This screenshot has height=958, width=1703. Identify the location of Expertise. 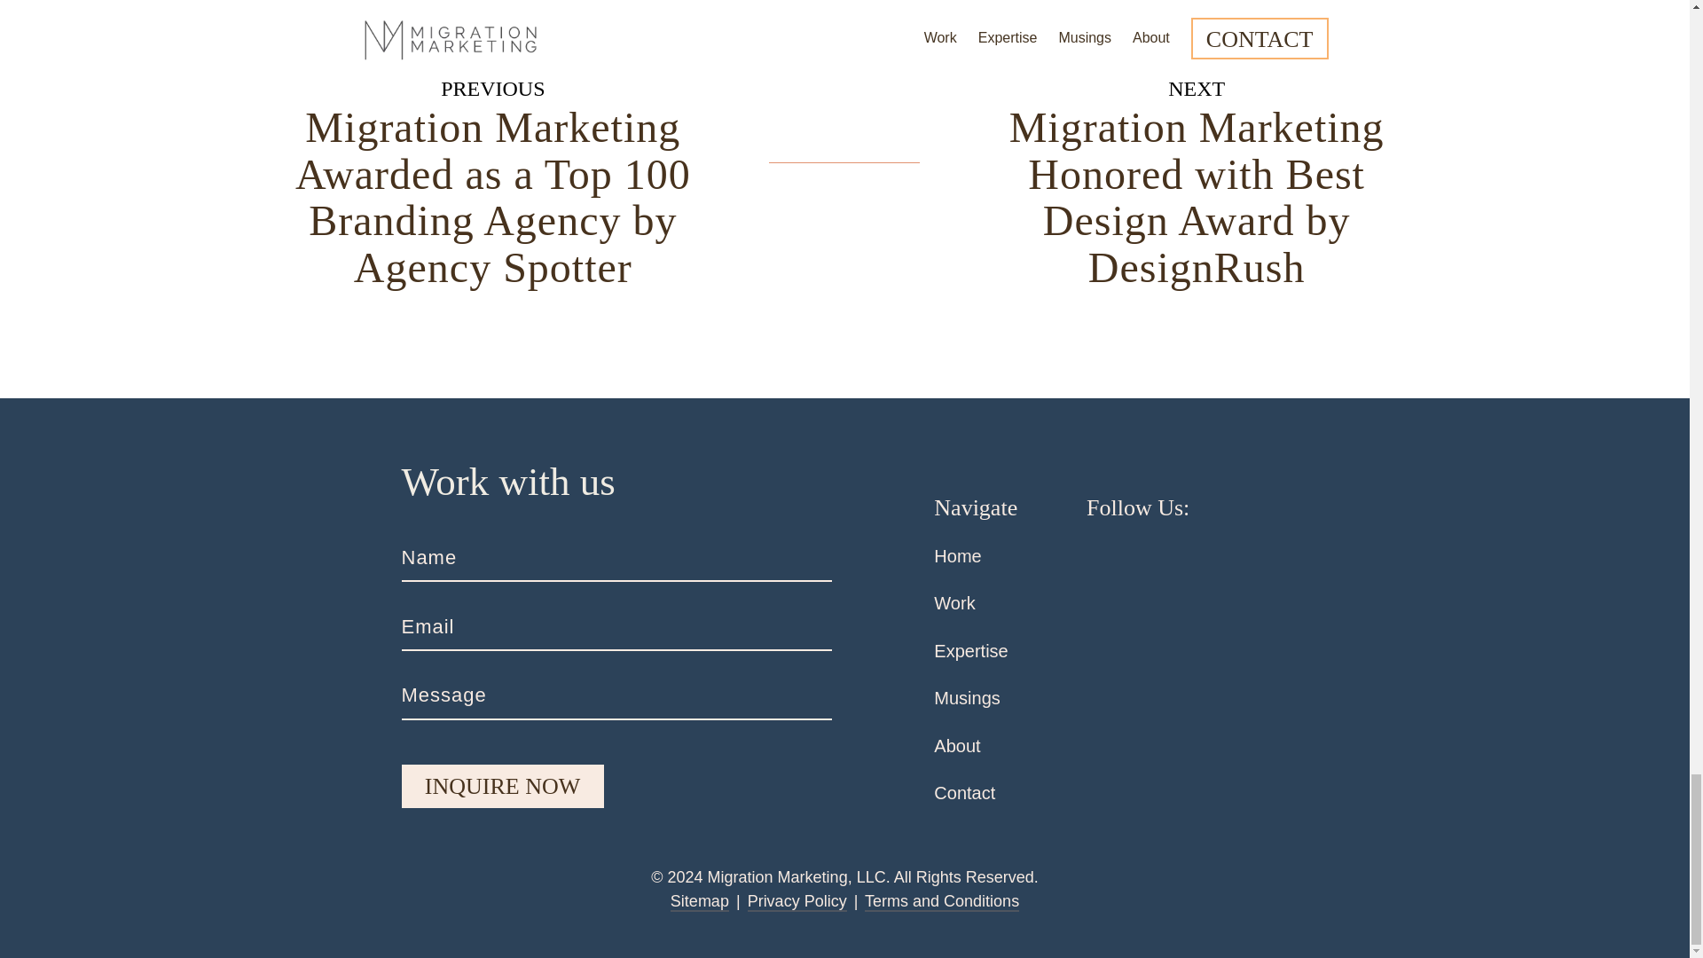
(970, 651).